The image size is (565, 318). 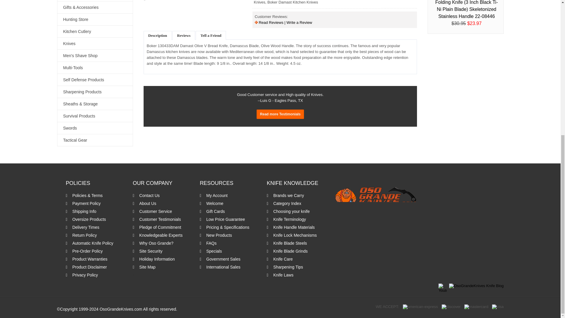 What do you see at coordinates (451, 307) in the screenshot?
I see `Discover` at bounding box center [451, 307].